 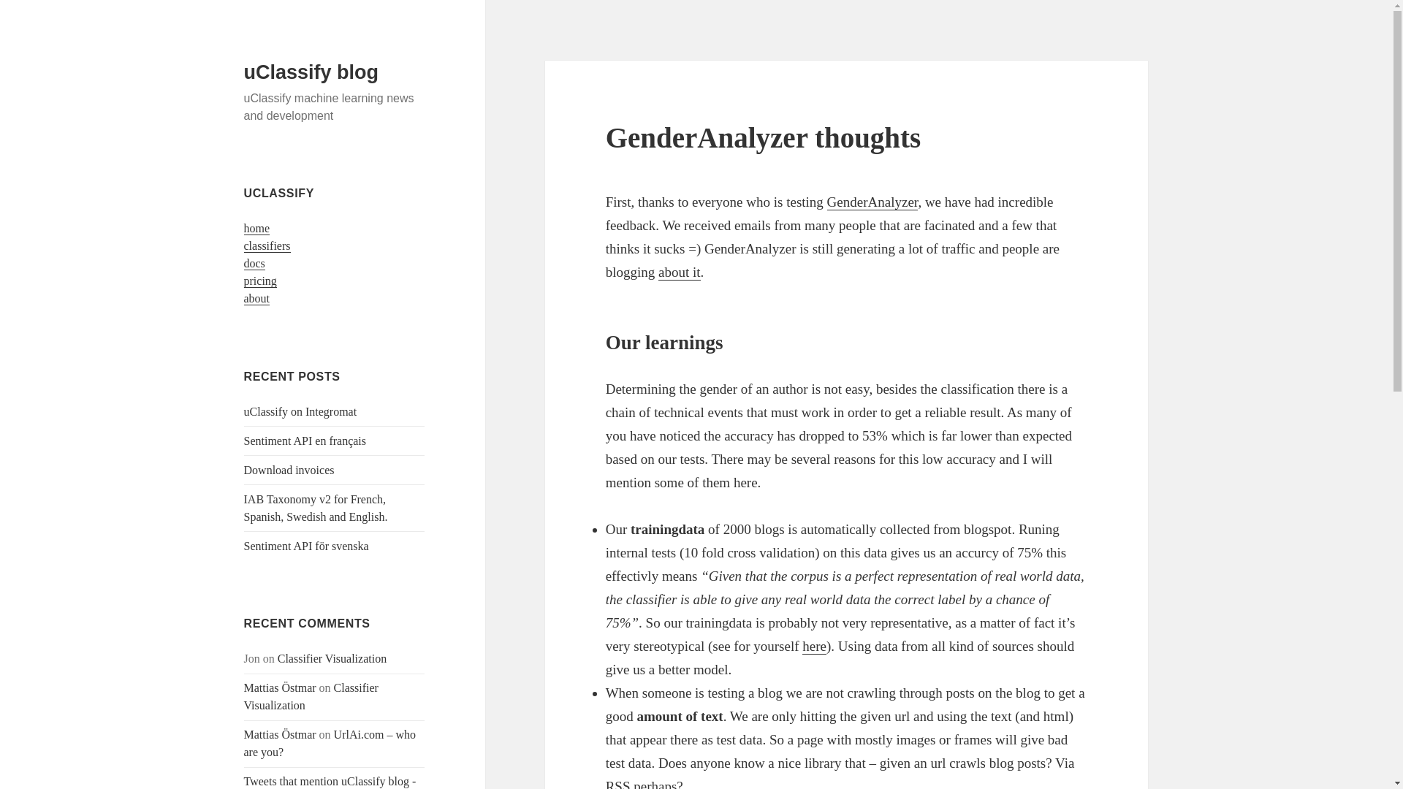 I want to click on about it, so click(x=679, y=272).